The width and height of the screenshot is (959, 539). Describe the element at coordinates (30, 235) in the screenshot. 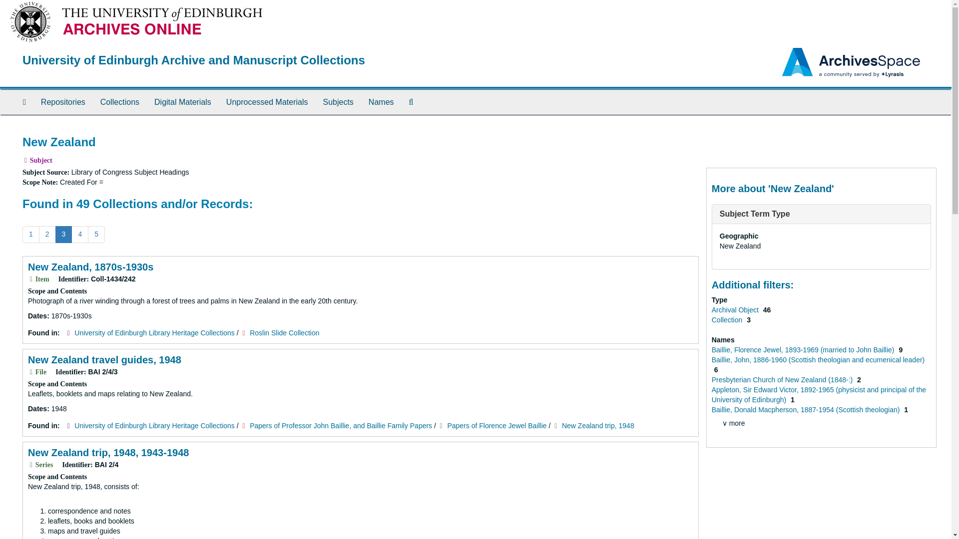

I see `1` at that location.